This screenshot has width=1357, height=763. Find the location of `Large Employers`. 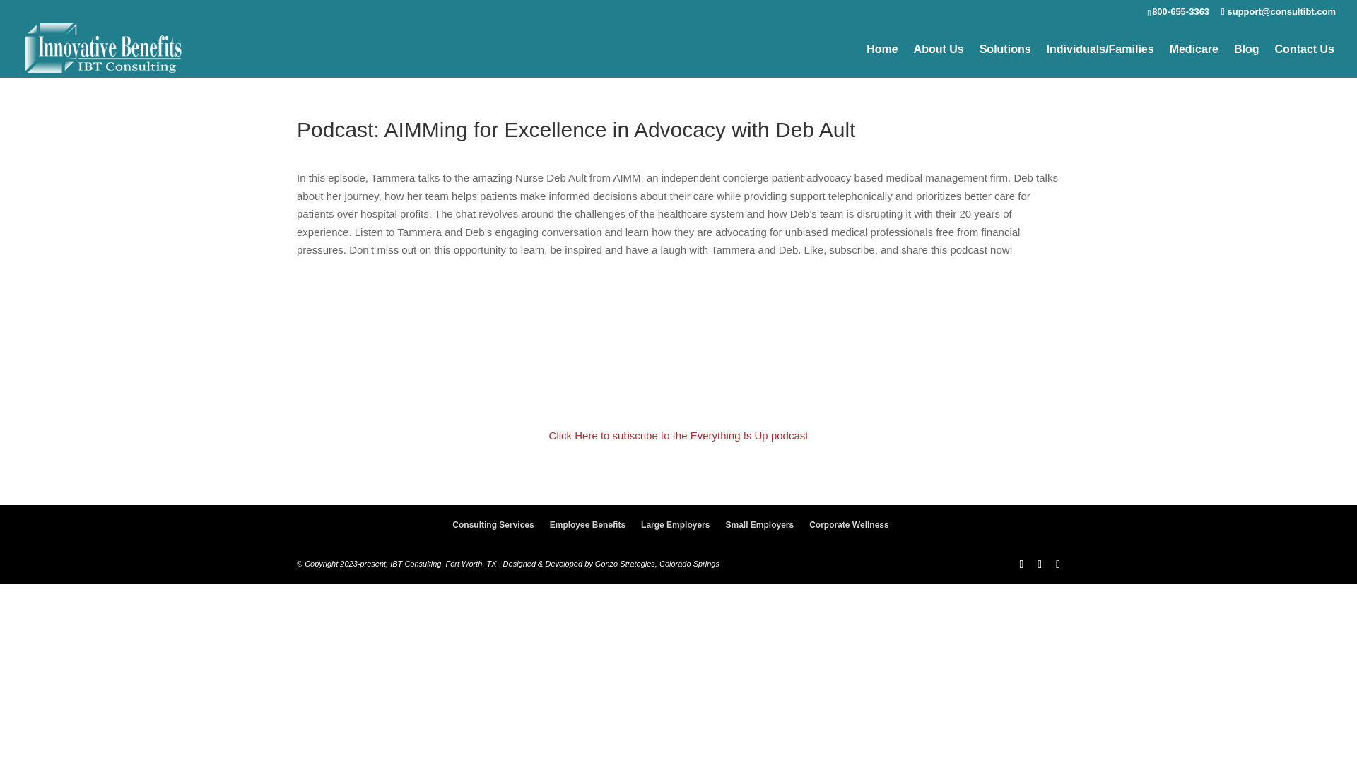

Large Employers is located at coordinates (675, 526).